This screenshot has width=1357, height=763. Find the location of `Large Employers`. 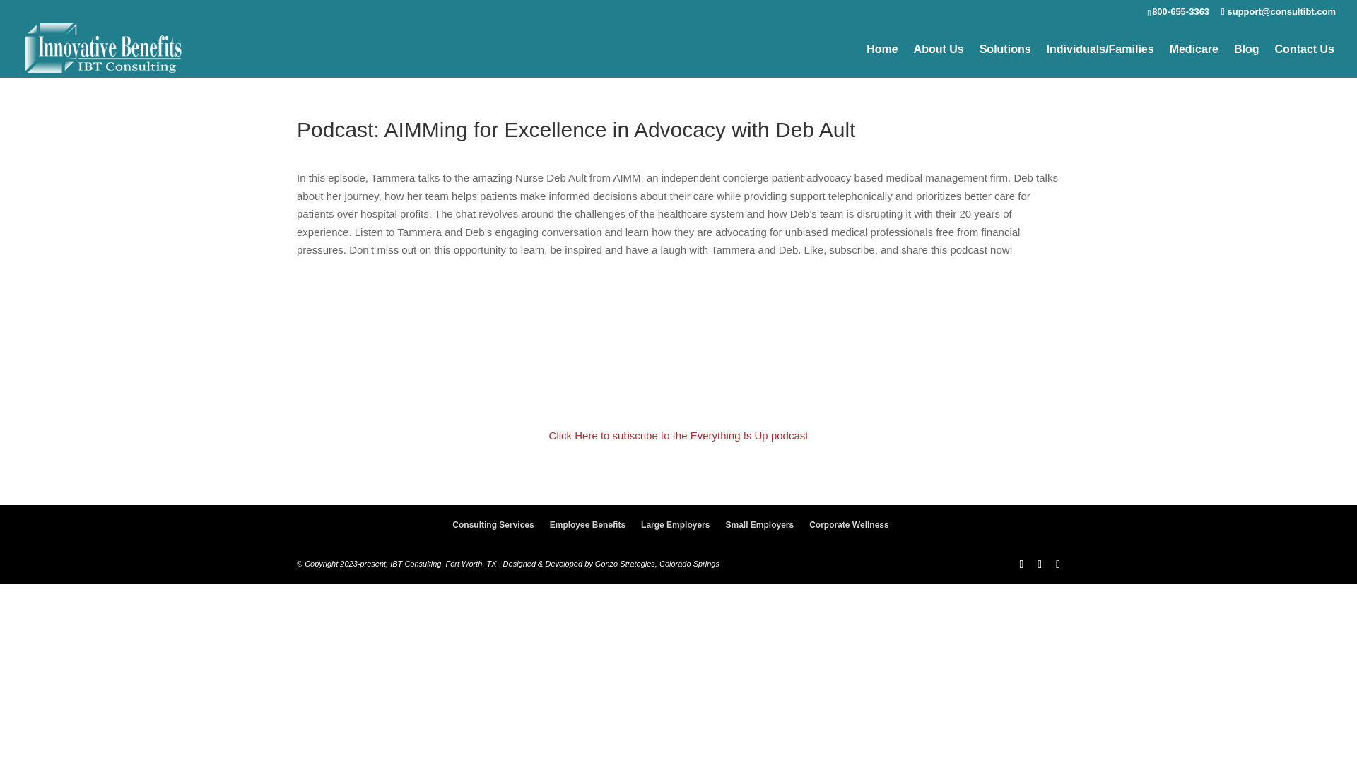

Large Employers is located at coordinates (675, 526).